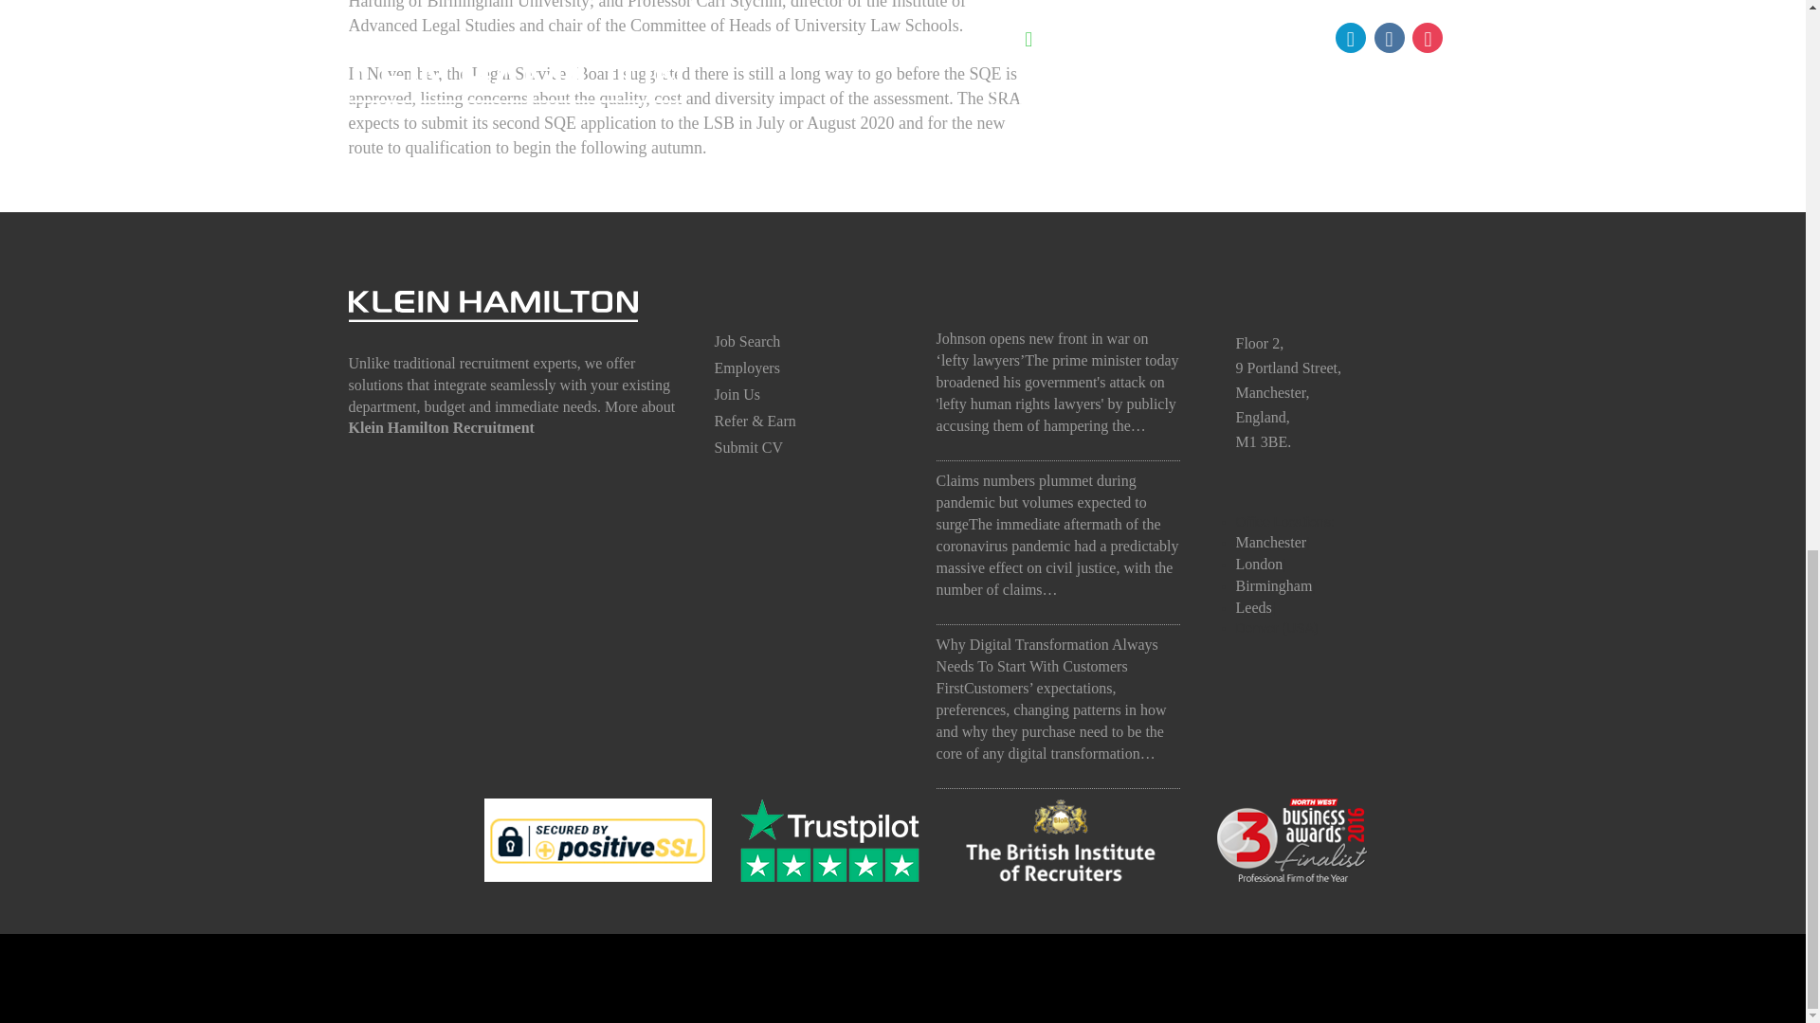 This screenshot has height=1023, width=1820. I want to click on Leeds, so click(1253, 607).